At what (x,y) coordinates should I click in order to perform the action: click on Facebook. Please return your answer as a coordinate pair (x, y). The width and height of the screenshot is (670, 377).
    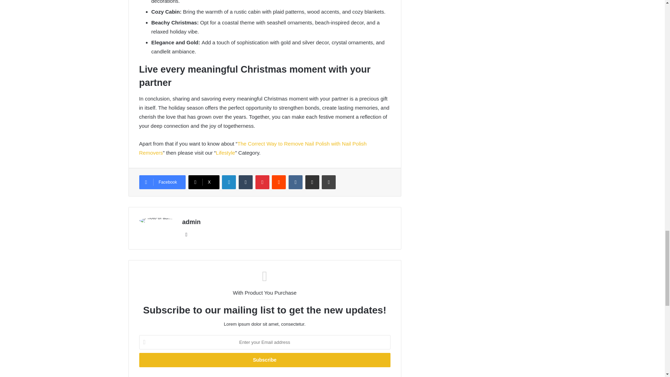
    Looking at the image, I should click on (162, 182).